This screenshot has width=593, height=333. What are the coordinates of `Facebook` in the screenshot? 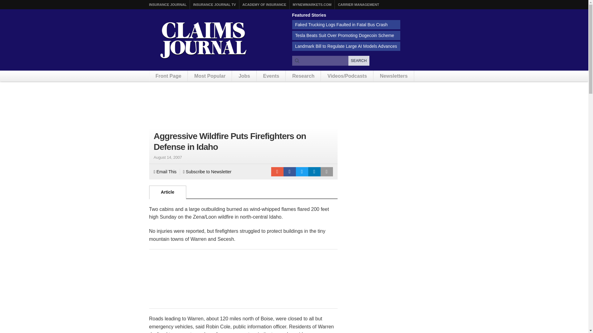 It's located at (290, 172).